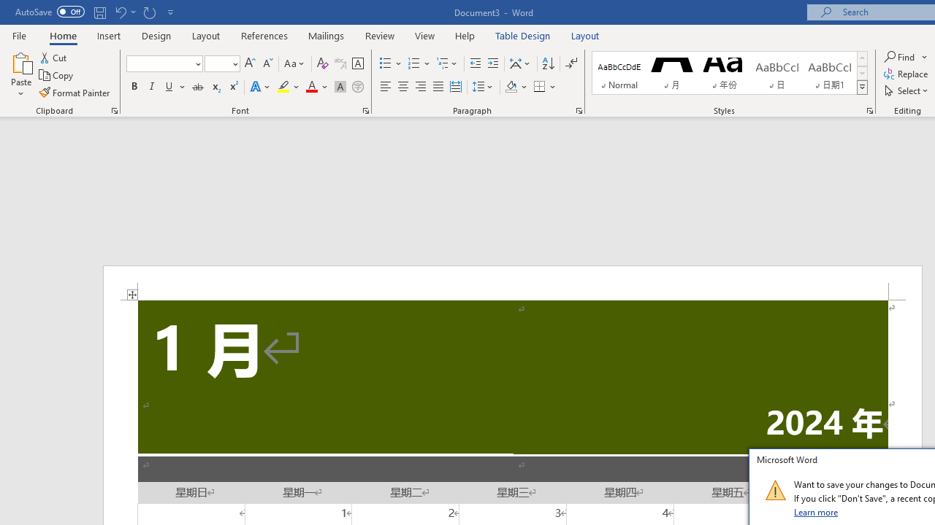 The image size is (935, 525). What do you see at coordinates (465, 35) in the screenshot?
I see `Help` at bounding box center [465, 35].